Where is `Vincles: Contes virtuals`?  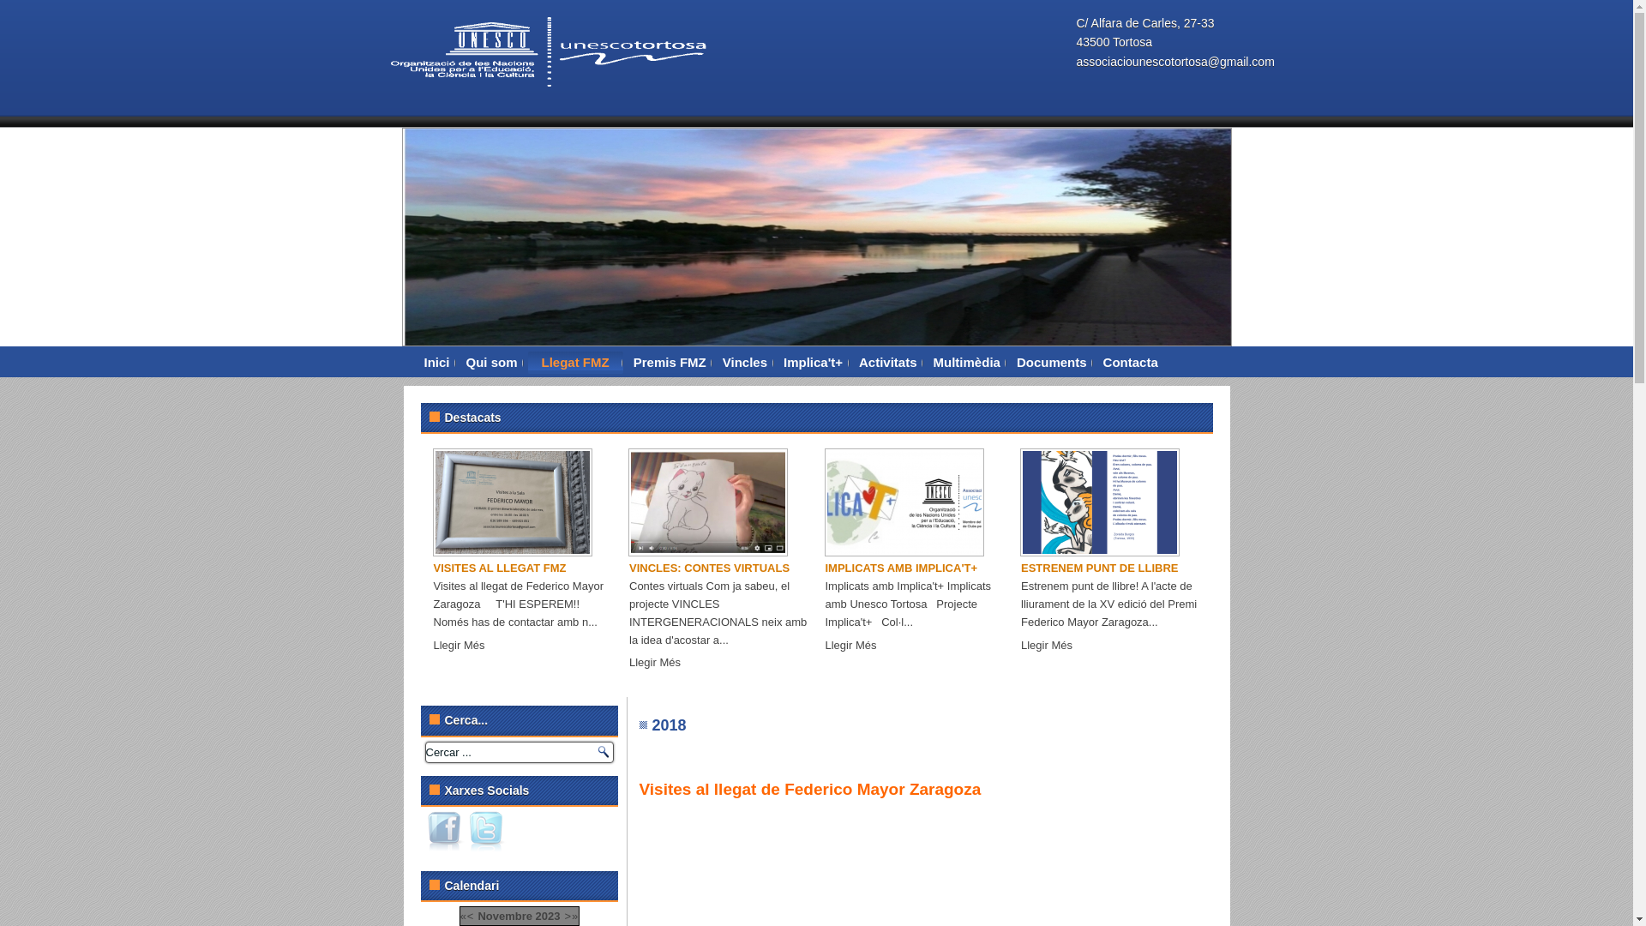 Vincles: Contes virtuals is located at coordinates (708, 502).